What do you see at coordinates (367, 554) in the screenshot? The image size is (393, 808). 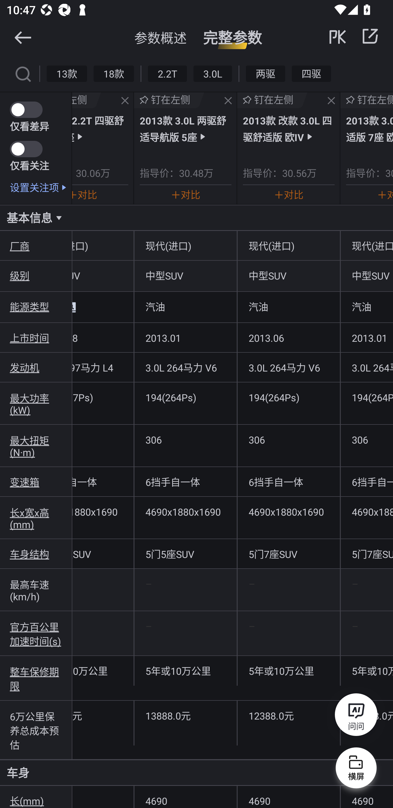 I see `5门7座SUV` at bounding box center [367, 554].